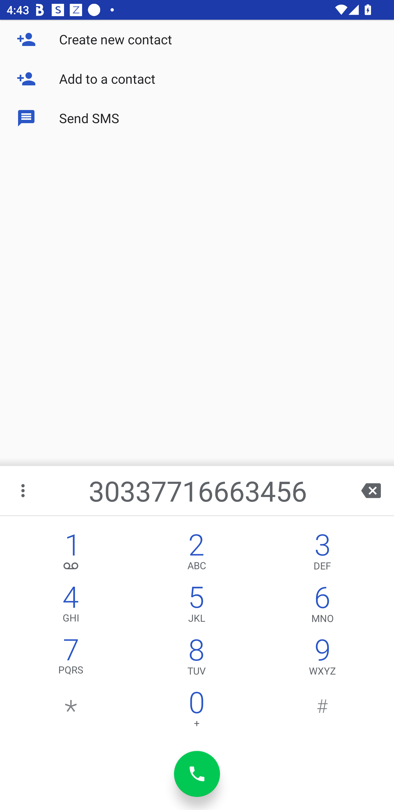 The width and height of the screenshot is (394, 810). What do you see at coordinates (196, 659) in the screenshot?
I see `8,TUV 8 TUV` at bounding box center [196, 659].